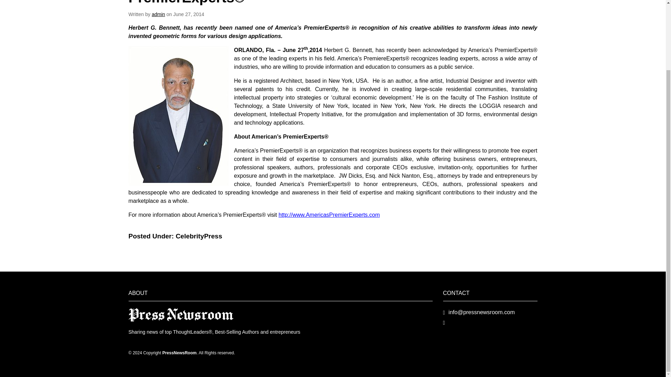 This screenshot has height=377, width=671. I want to click on CelebrityPress, so click(199, 236).